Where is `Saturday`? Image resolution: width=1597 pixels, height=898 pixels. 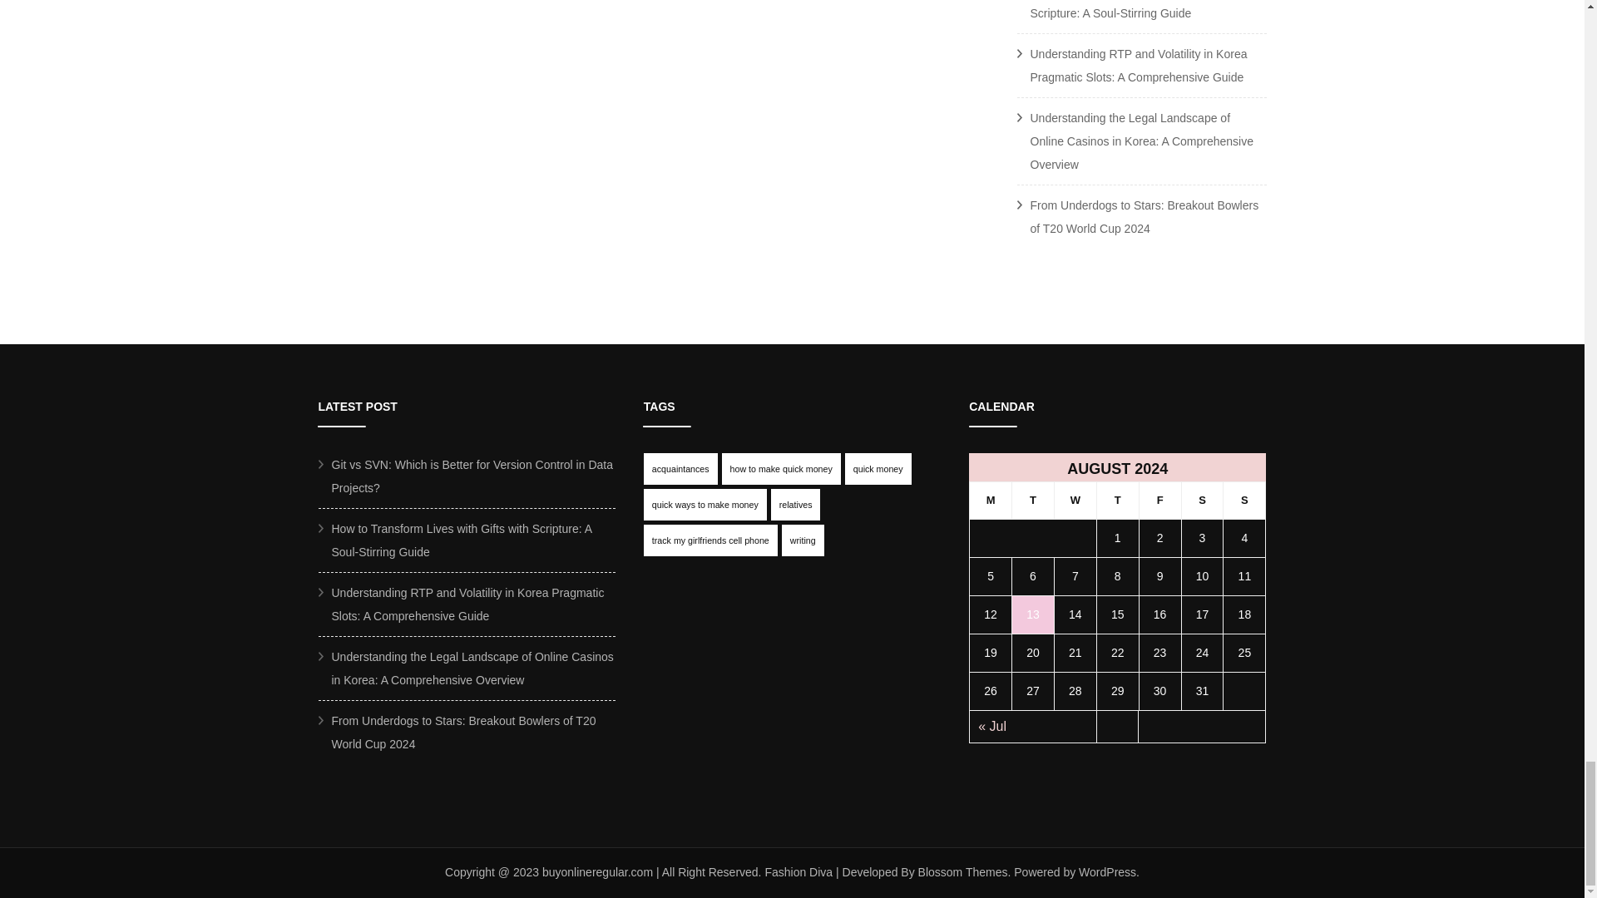
Saturday is located at coordinates (1202, 500).